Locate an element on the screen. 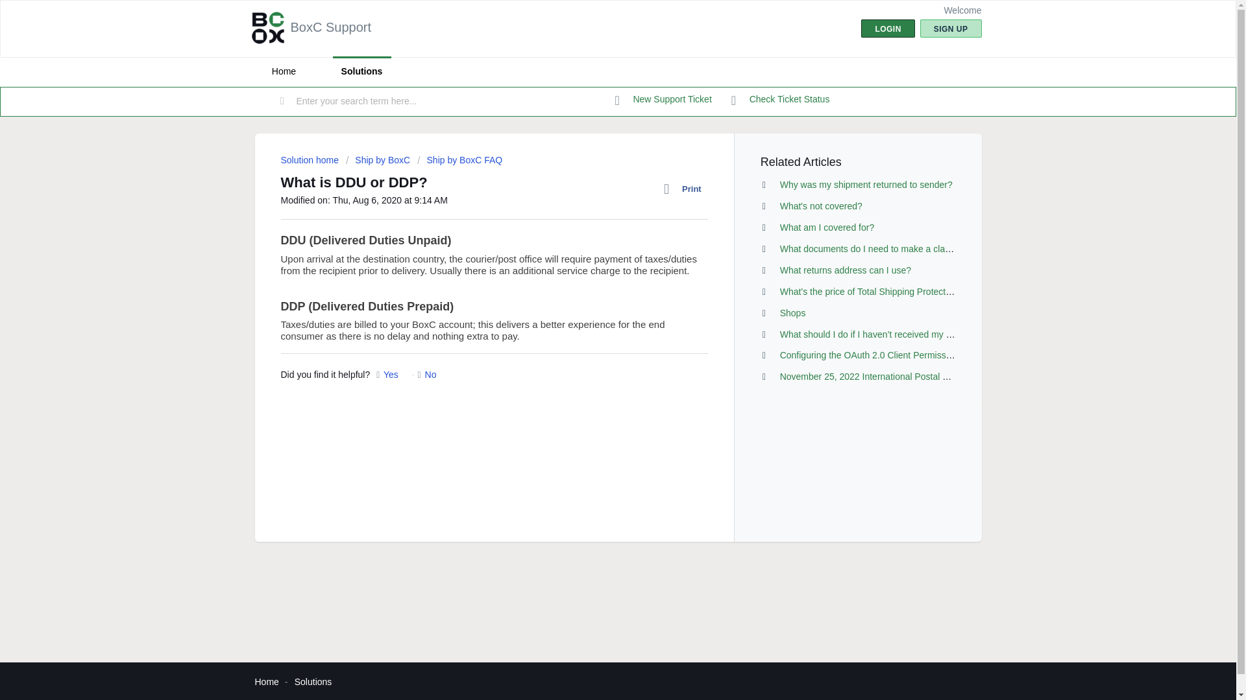  Shops is located at coordinates (793, 313).